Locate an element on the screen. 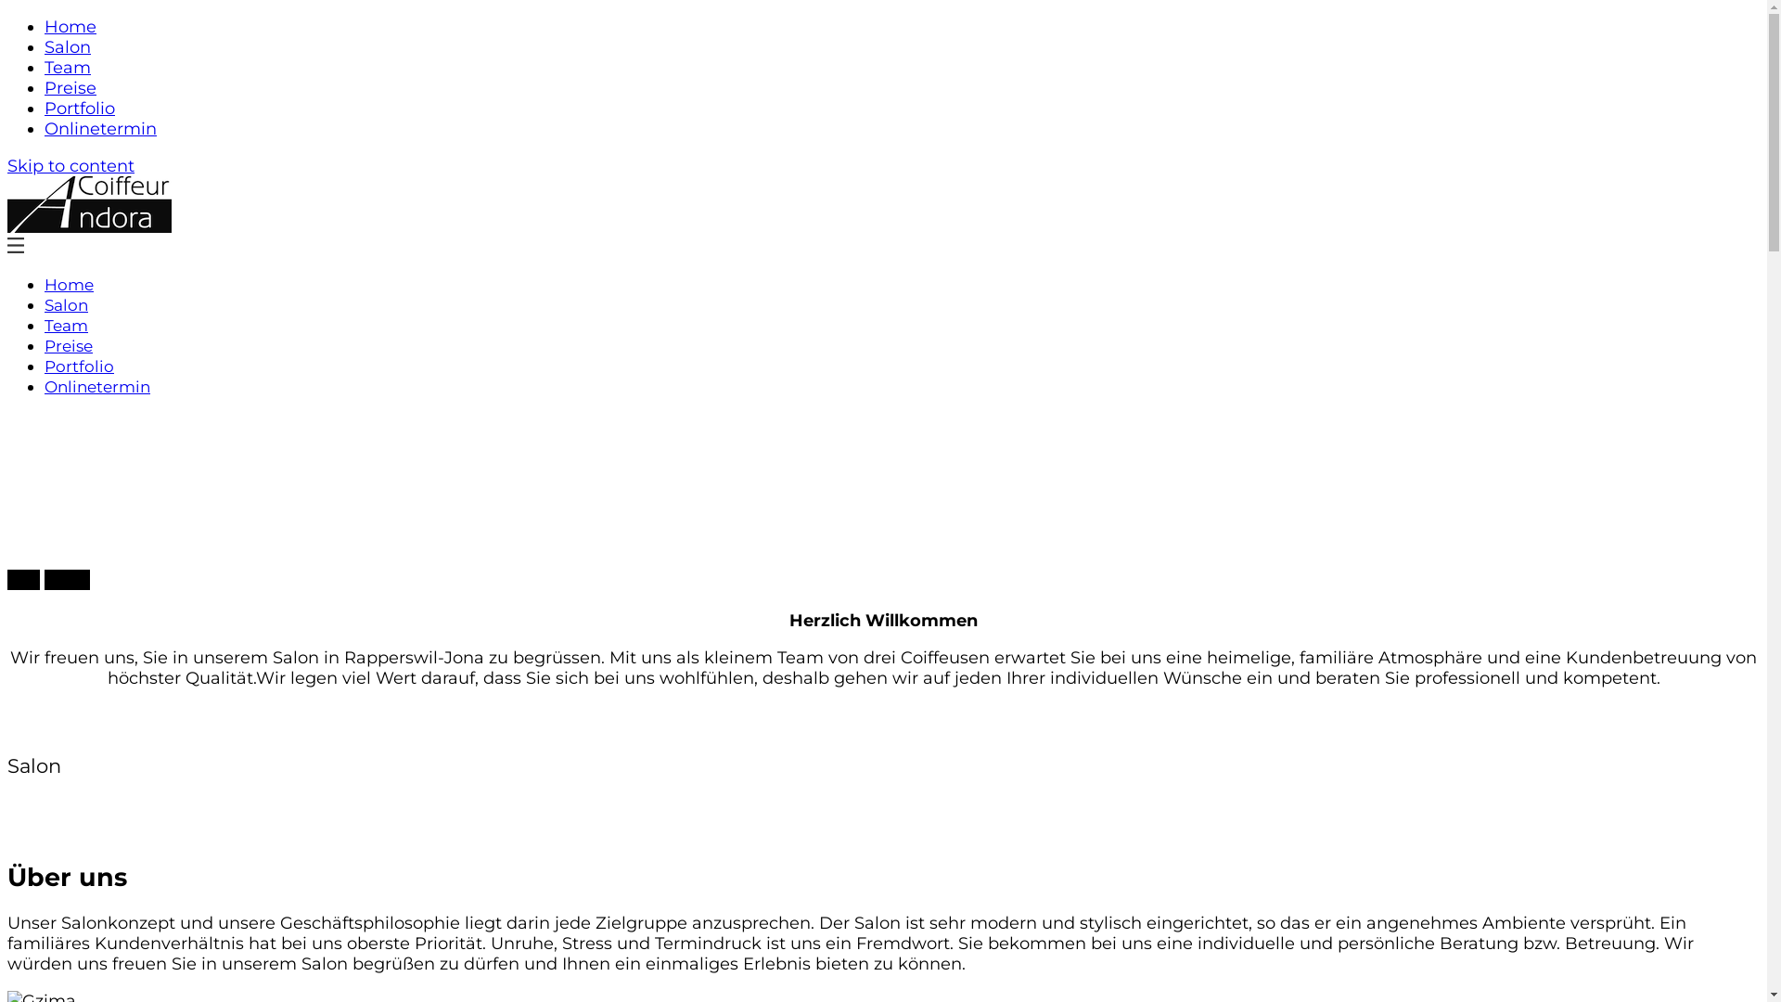  Skip to content is located at coordinates (70, 166).